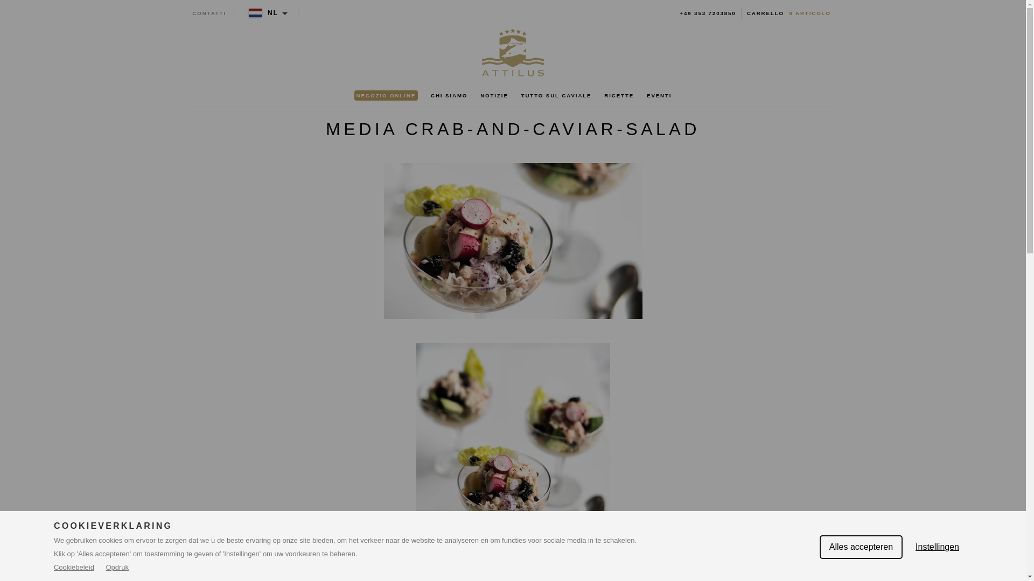  I want to click on NEGOZIO ONLINE, so click(386, 96).